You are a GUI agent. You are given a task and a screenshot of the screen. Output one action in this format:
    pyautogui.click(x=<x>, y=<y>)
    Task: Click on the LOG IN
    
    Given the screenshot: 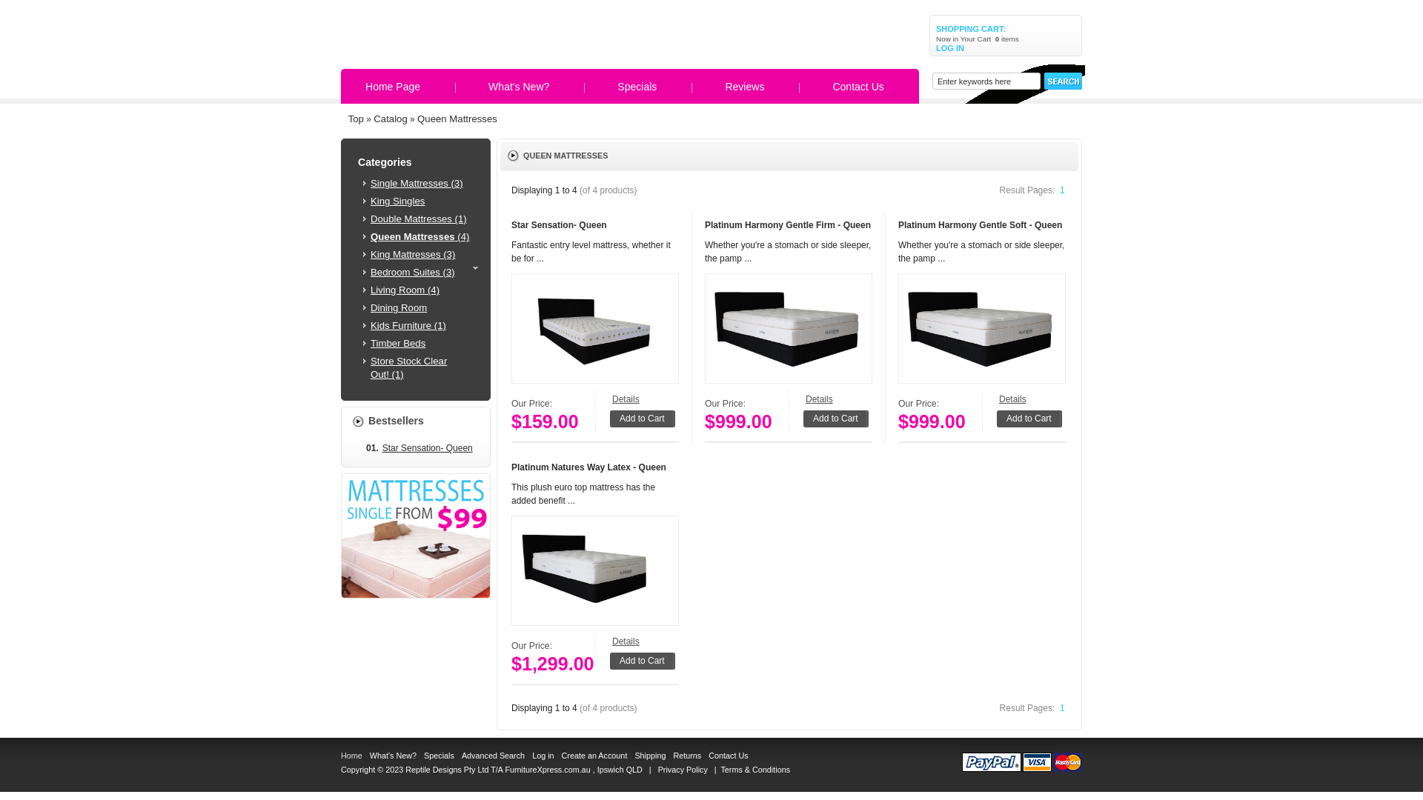 What is the action you would take?
    pyautogui.click(x=1009, y=49)
    